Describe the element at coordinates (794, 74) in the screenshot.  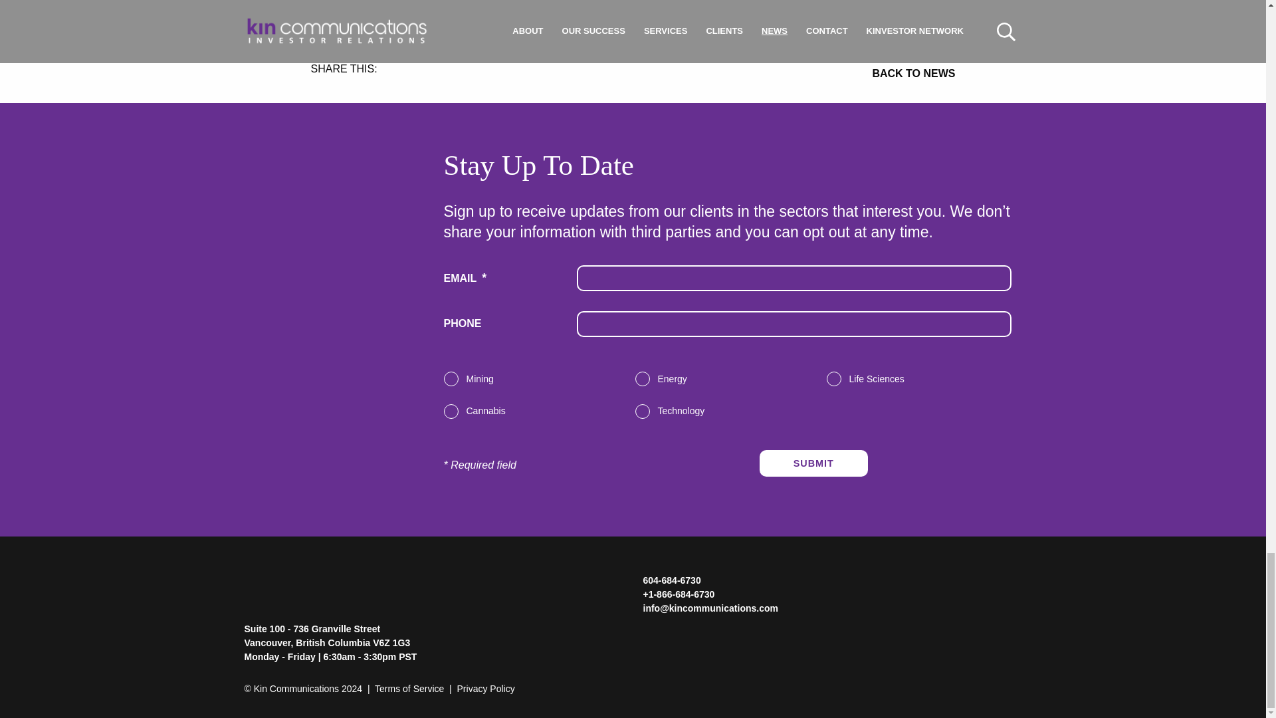
I see `  BACK TO NEWS` at that location.